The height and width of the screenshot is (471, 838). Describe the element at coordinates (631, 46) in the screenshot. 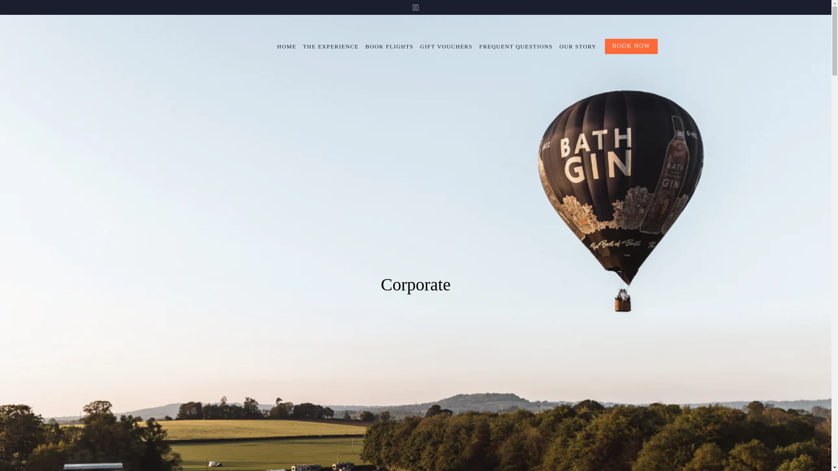

I see `BOOK NOW` at that location.